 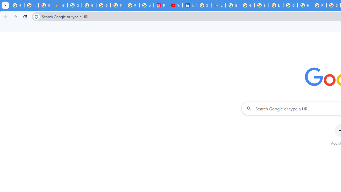 I want to click on How do I create a new Google Account? - Google Account Help, so click(x=305, y=5).